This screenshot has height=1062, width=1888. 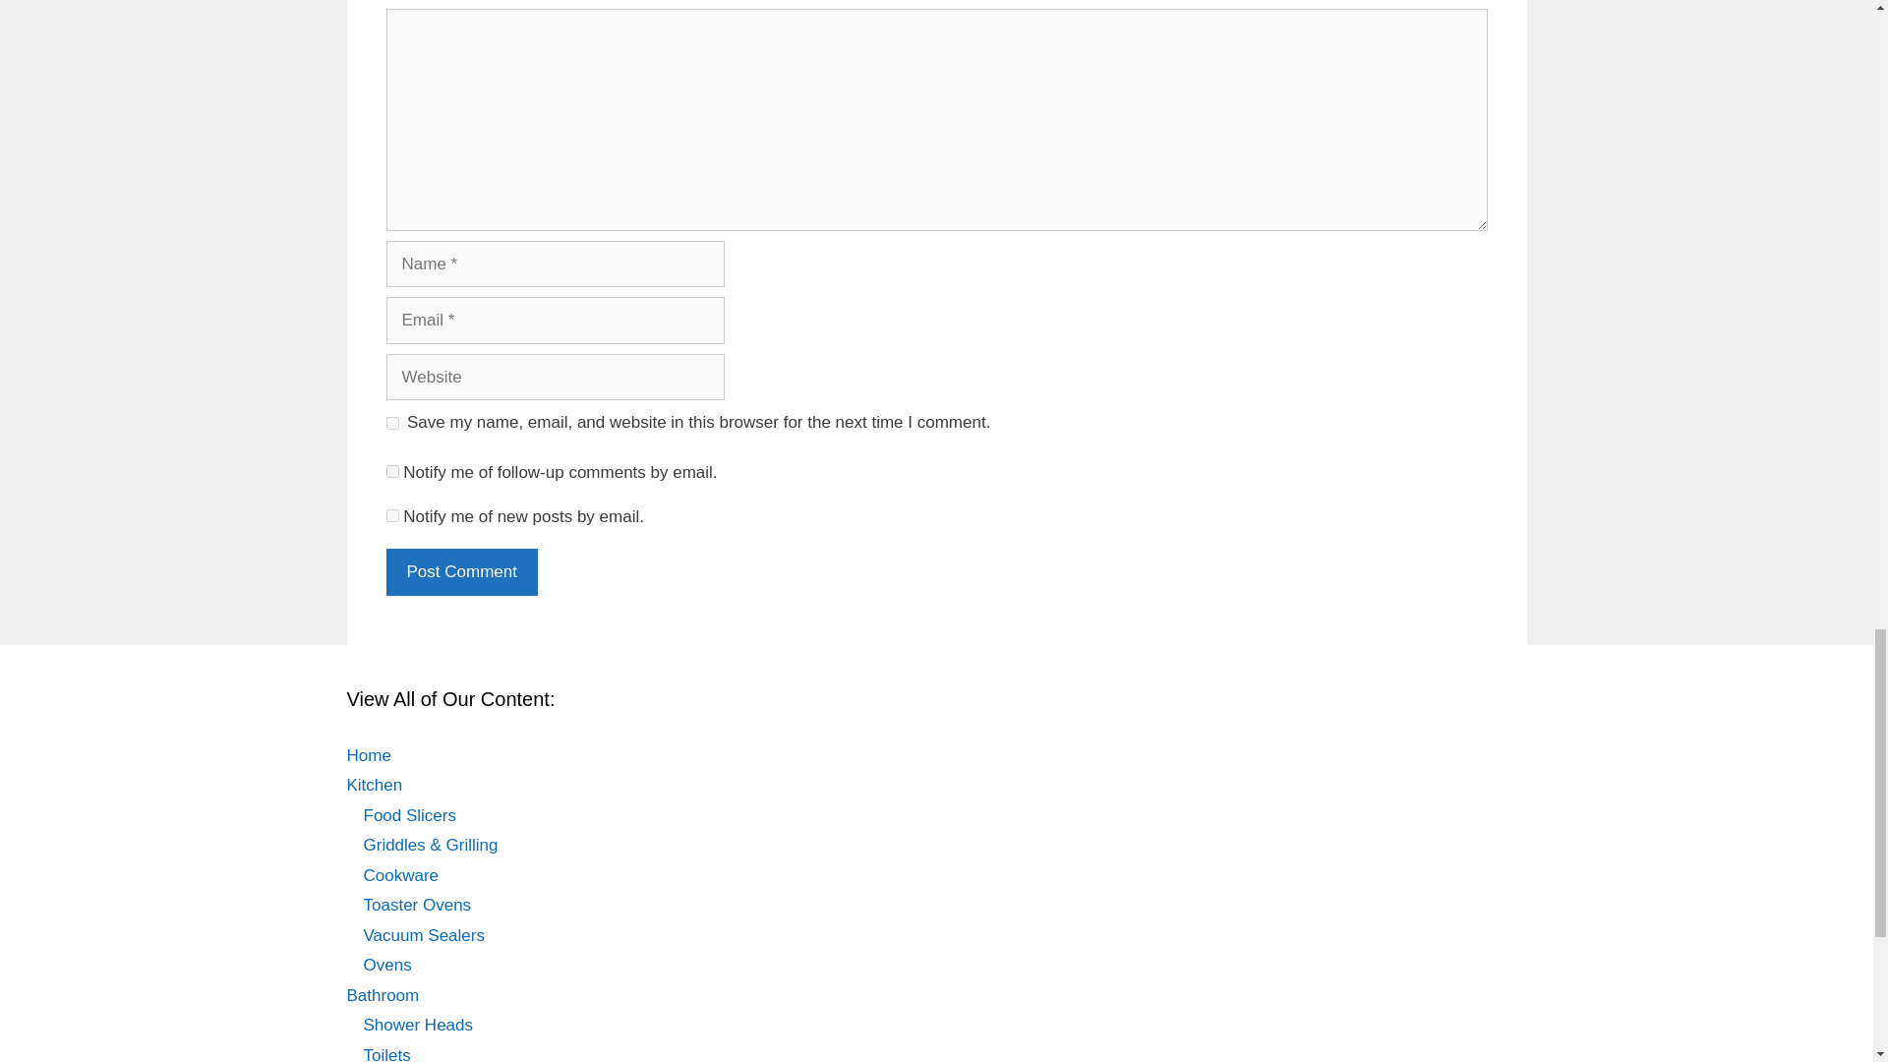 I want to click on subscribe, so click(x=391, y=515).